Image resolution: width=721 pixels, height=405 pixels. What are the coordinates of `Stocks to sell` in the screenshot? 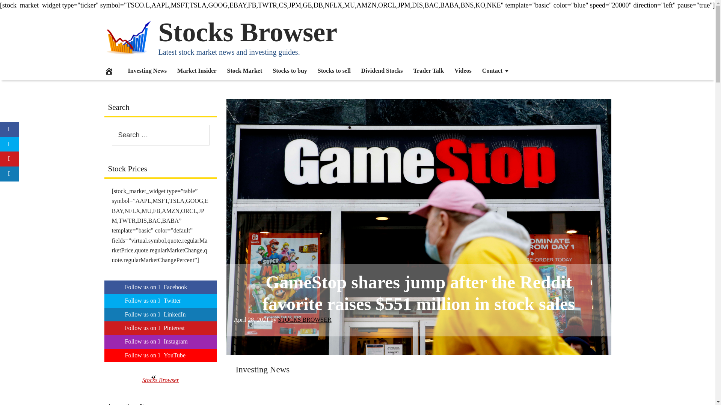 It's located at (334, 70).